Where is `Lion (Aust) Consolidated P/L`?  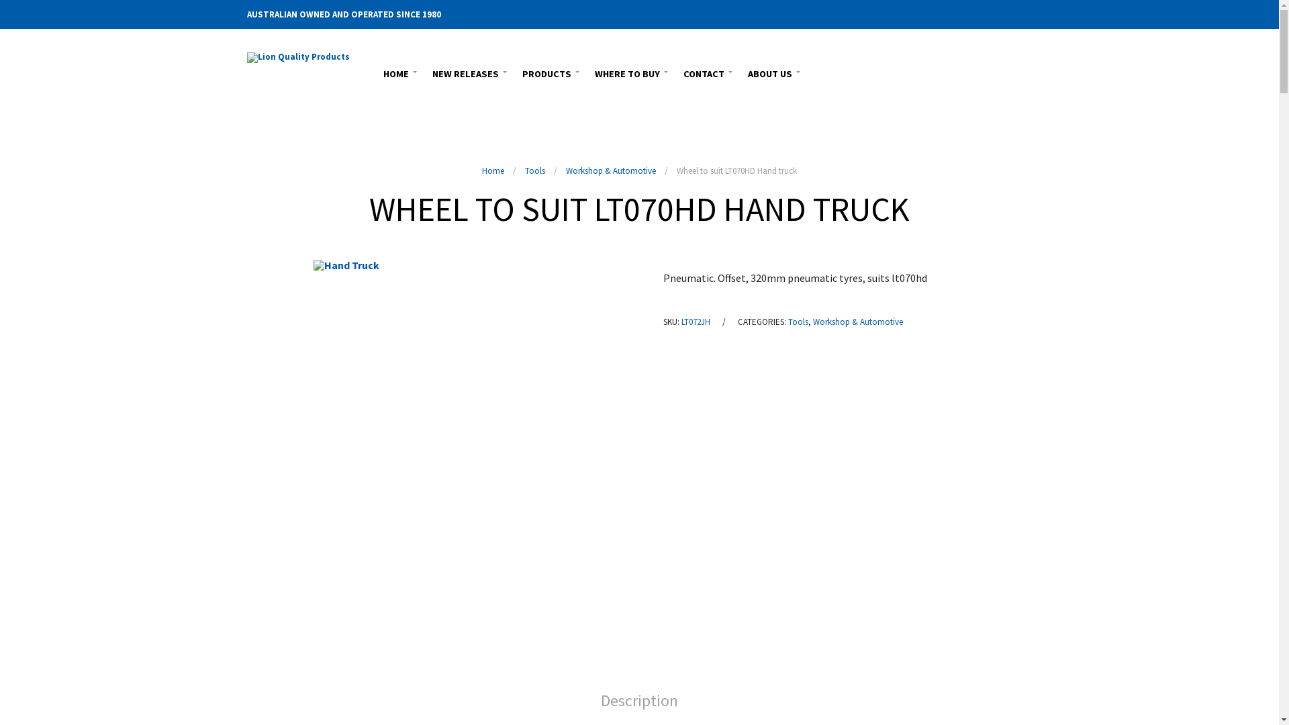 Lion (Aust) Consolidated P/L is located at coordinates (298, 74).